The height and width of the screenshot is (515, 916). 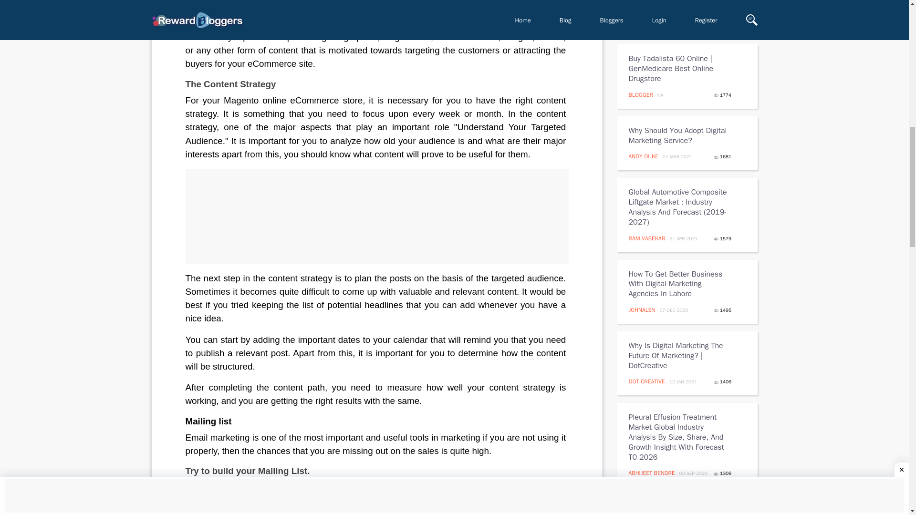 I want to click on ABHIJEET BENDRE, so click(x=652, y=473).